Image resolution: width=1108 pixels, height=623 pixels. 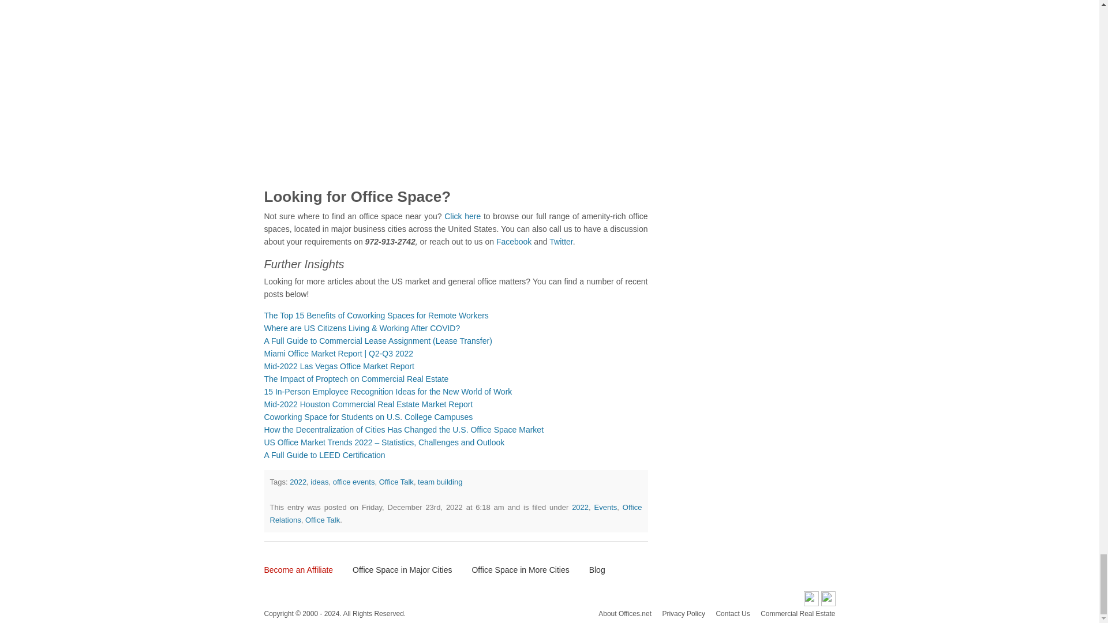 What do you see at coordinates (560, 241) in the screenshot?
I see `Twitter` at bounding box center [560, 241].